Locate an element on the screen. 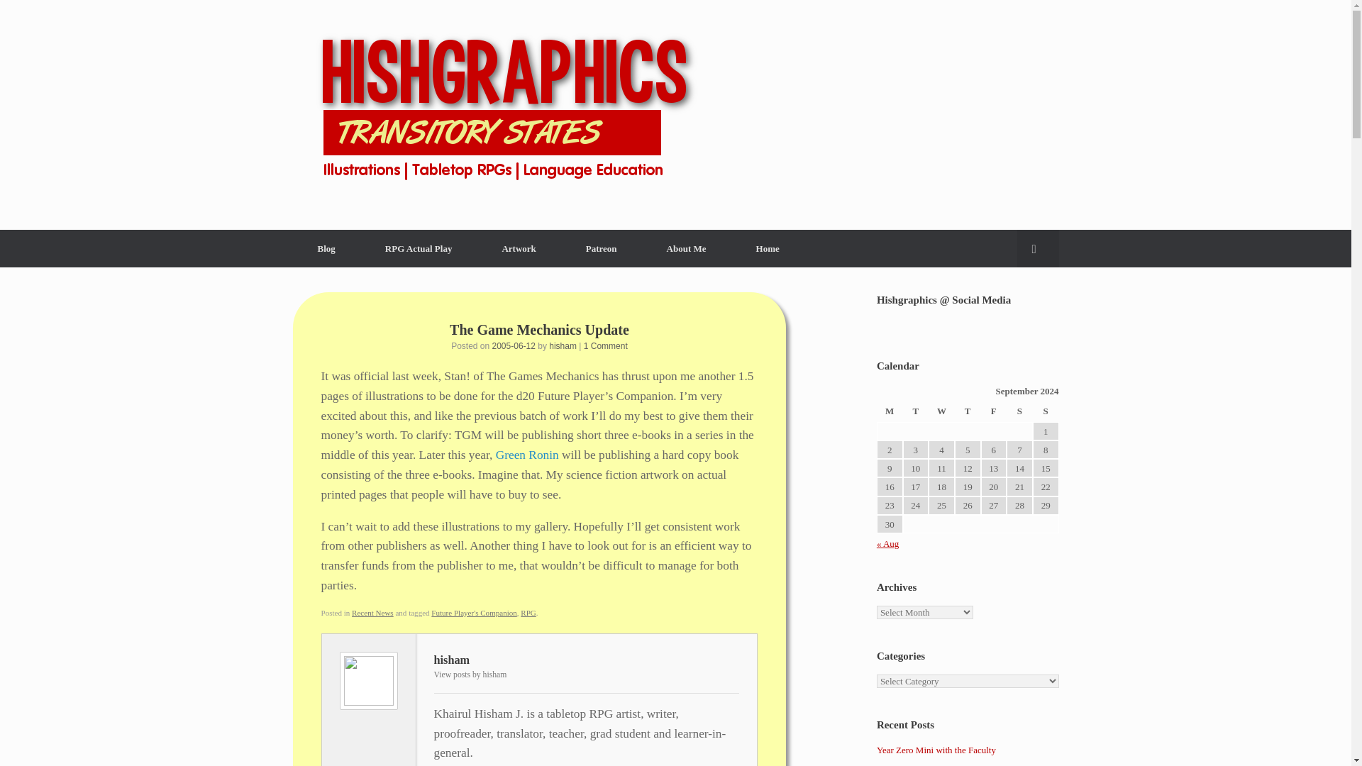 The width and height of the screenshot is (1362, 766). Patreon is located at coordinates (602, 248).